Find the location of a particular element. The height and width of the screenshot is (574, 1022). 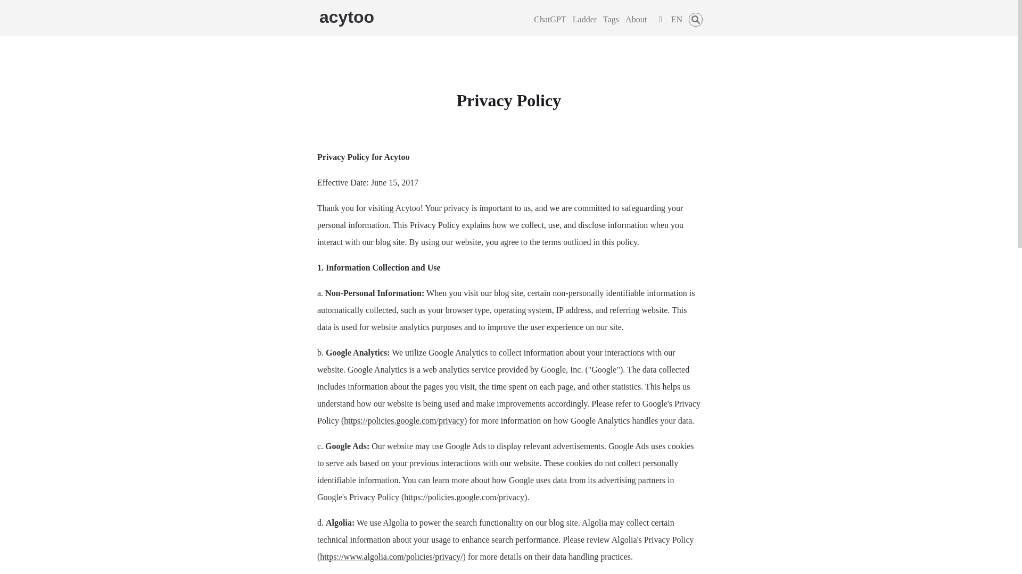

acytoo is located at coordinates (346, 17).